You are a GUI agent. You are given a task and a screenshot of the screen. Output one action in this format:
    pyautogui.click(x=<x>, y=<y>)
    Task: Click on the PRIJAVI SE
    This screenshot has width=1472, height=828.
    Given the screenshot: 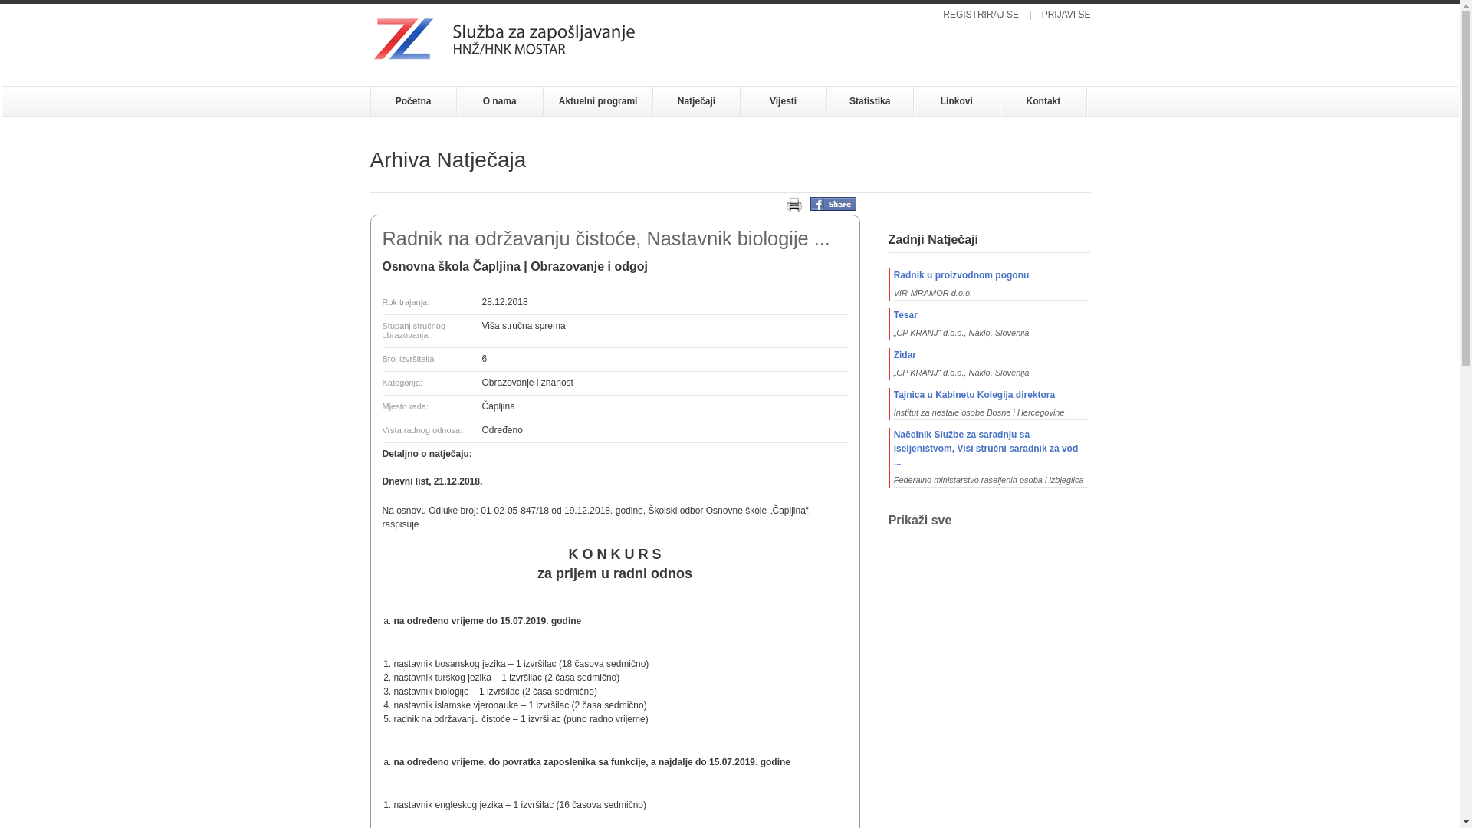 What is the action you would take?
    pyautogui.click(x=1066, y=15)
    